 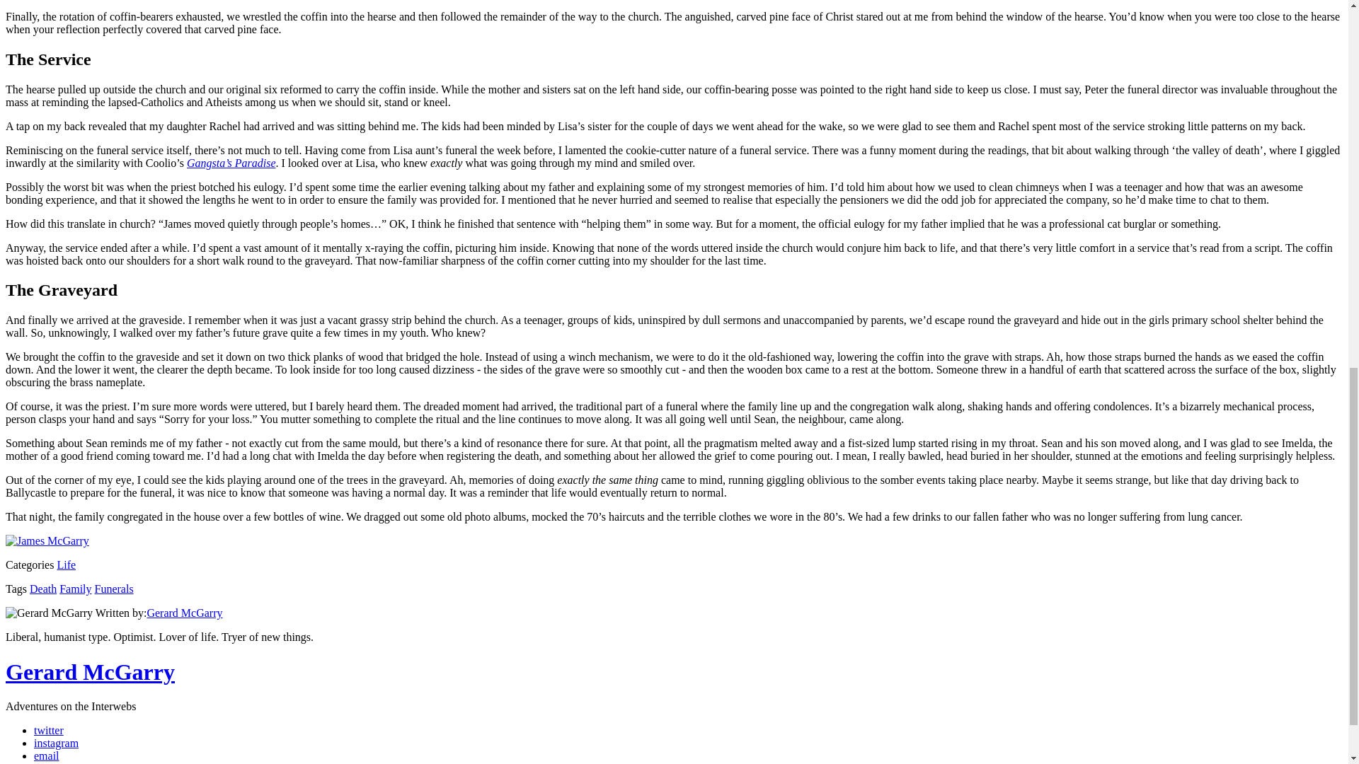 What do you see at coordinates (57, 743) in the screenshot?
I see `instagram` at bounding box center [57, 743].